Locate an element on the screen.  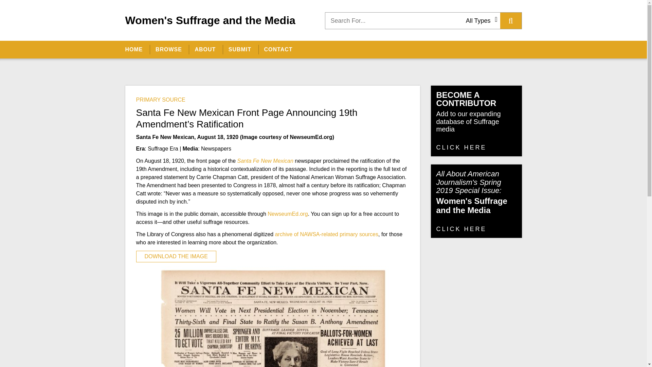
NewseumEd.org is located at coordinates (287, 214).